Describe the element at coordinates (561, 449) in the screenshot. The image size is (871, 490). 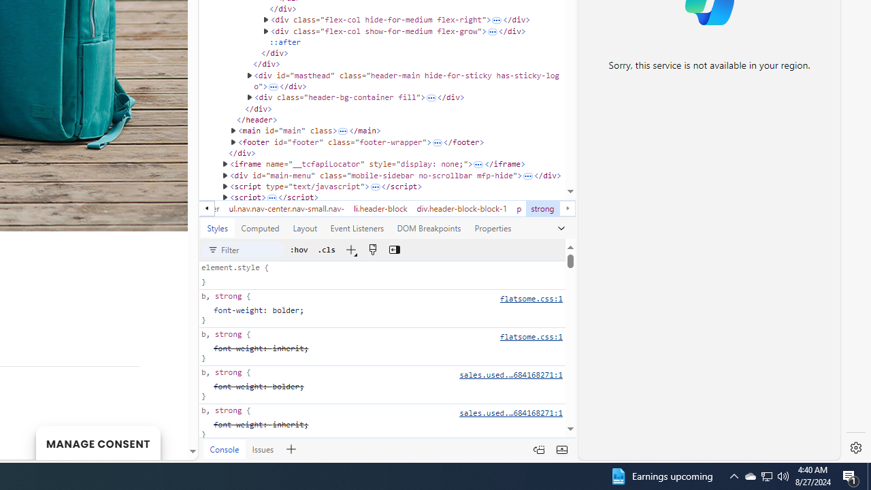
I see `Expand Quick View` at that location.